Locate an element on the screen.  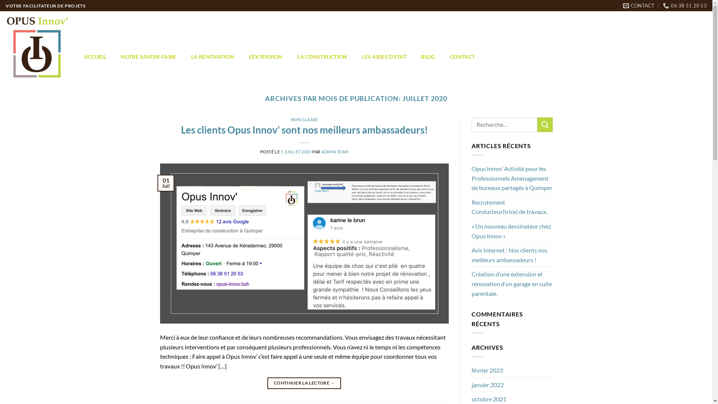
Skip to content is located at coordinates (0, 0).